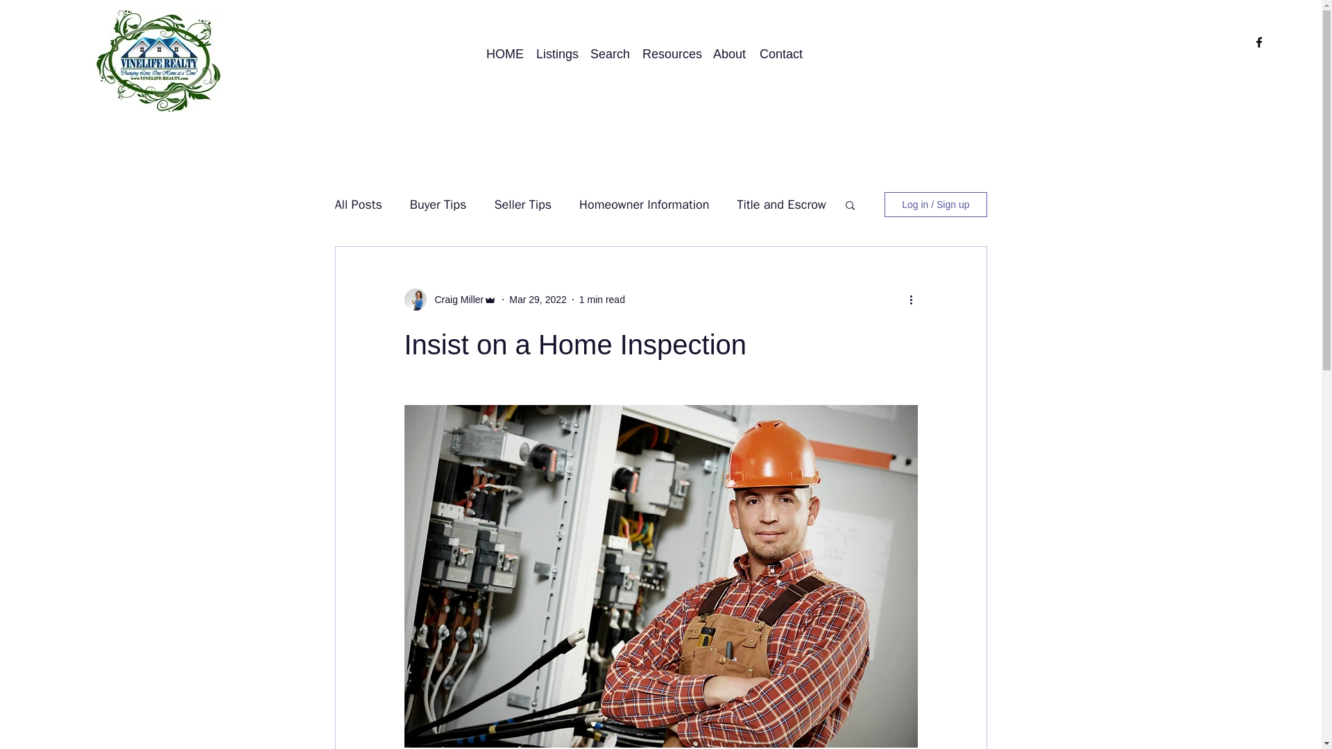 The image size is (1332, 749). Describe the element at coordinates (357, 204) in the screenshot. I see `All Posts` at that location.